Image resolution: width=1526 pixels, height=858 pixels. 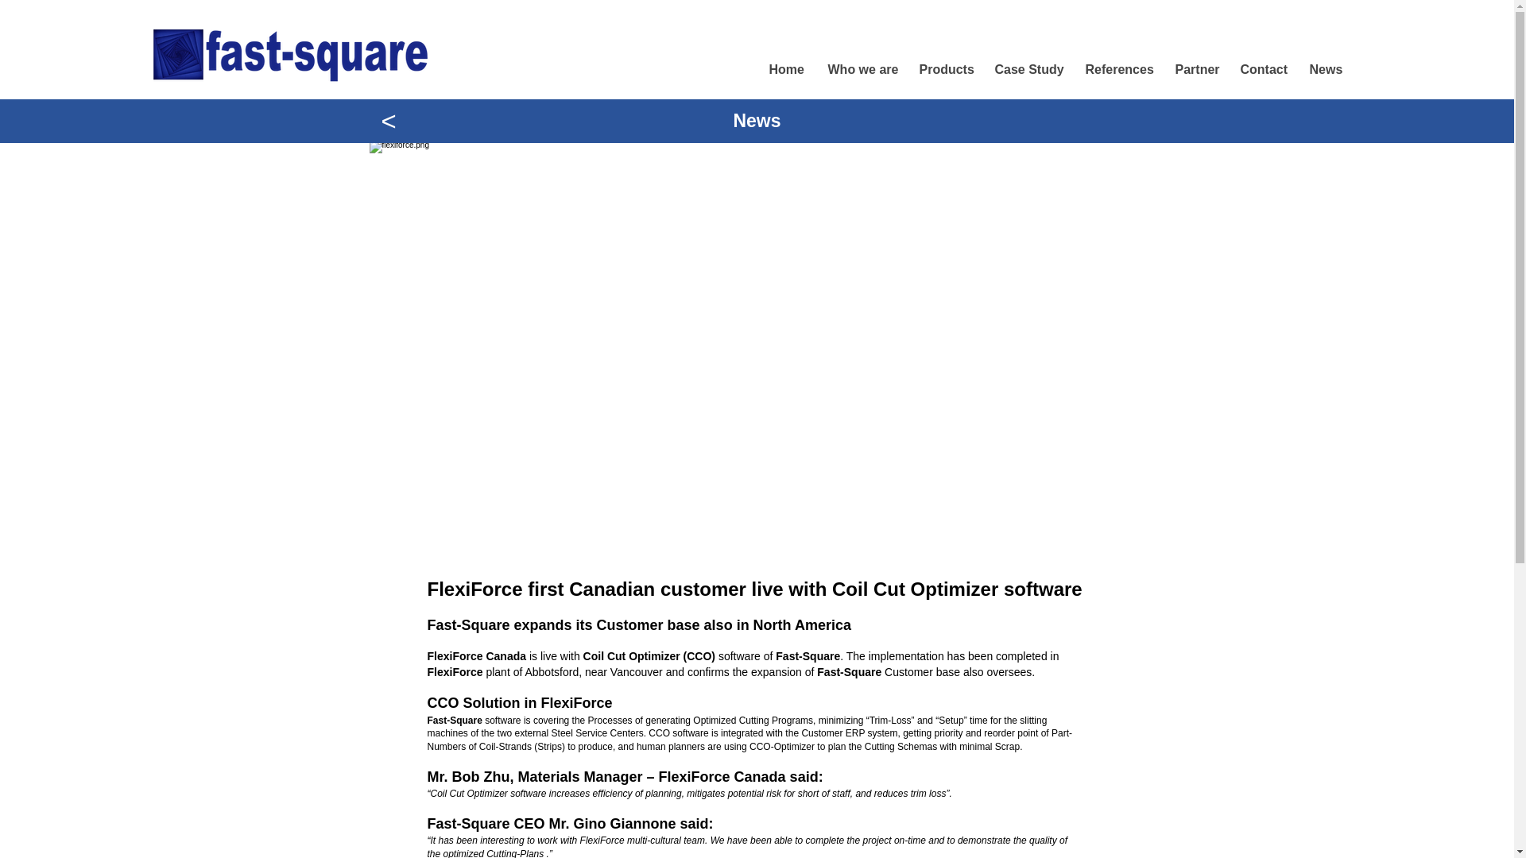 I want to click on News, so click(x=1326, y=70).